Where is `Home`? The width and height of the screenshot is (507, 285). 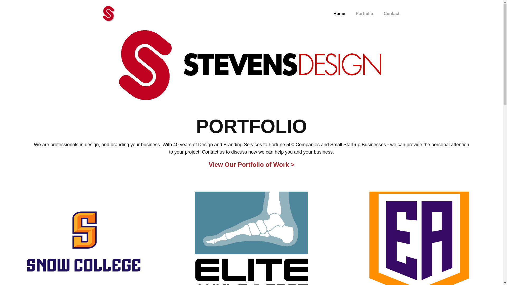
Home is located at coordinates (339, 14).